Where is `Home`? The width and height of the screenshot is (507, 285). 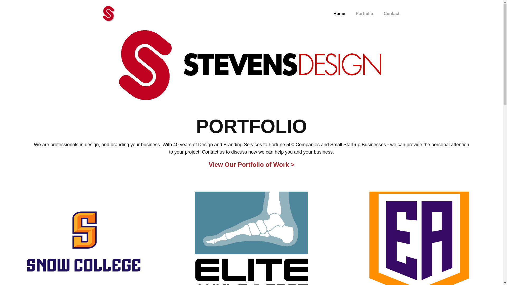
Home is located at coordinates (339, 14).